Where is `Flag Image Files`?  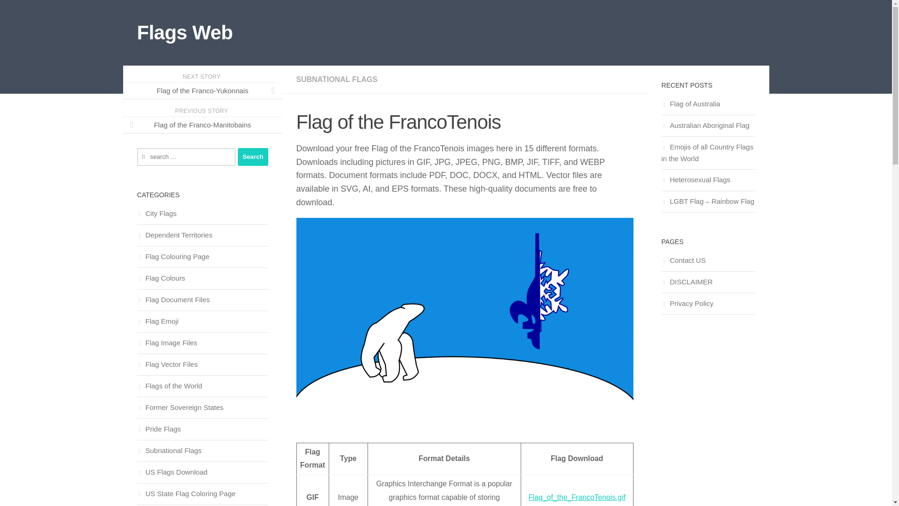
Flag Image Files is located at coordinates (167, 342).